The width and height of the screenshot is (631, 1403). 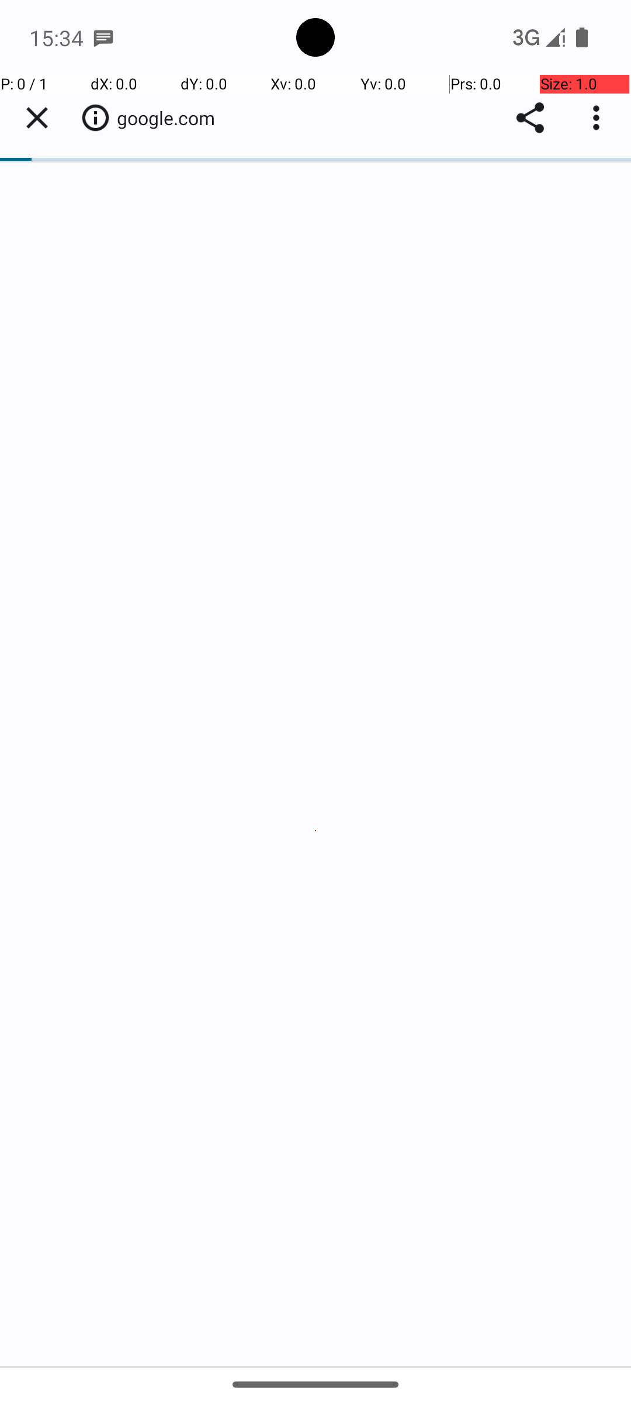 What do you see at coordinates (37, 118) in the screenshot?
I see `Close tab` at bounding box center [37, 118].